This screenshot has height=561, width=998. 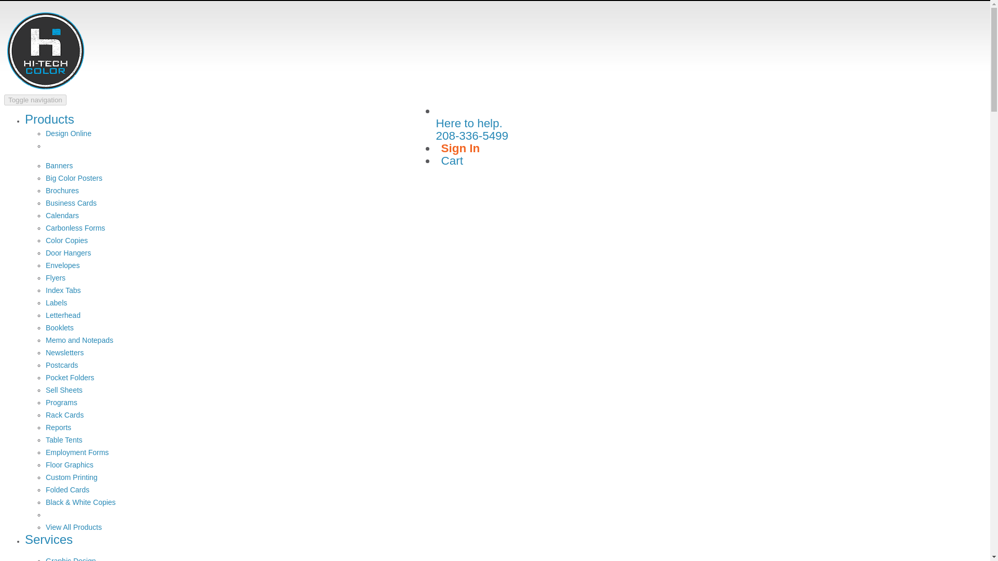 I want to click on Table Tents, so click(x=64, y=440).